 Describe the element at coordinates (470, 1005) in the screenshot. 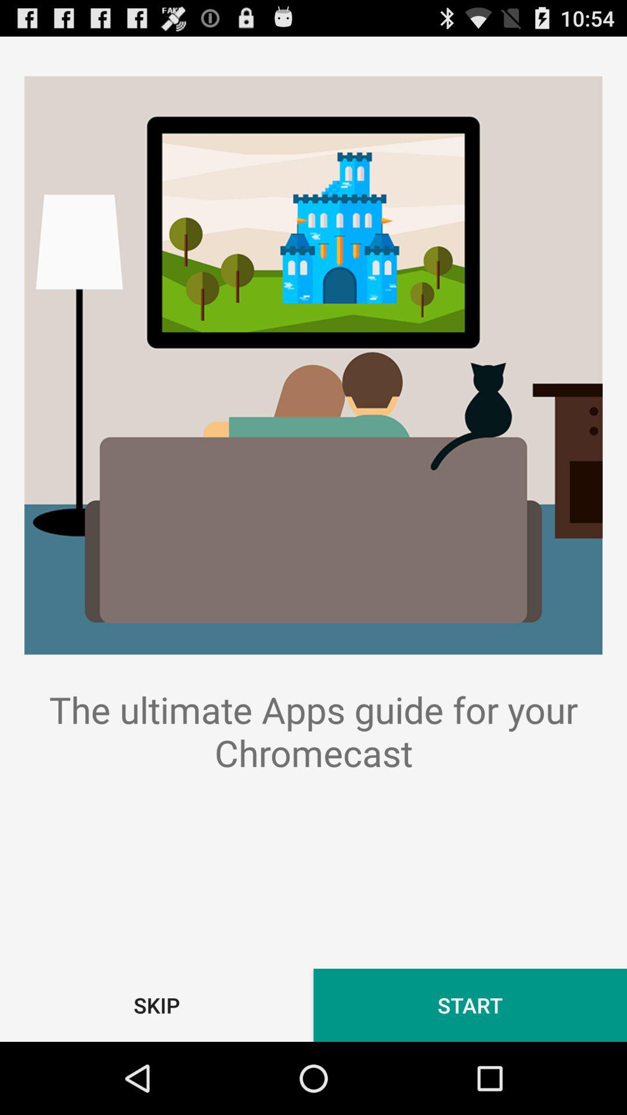

I see `press the button next to the skip button` at that location.